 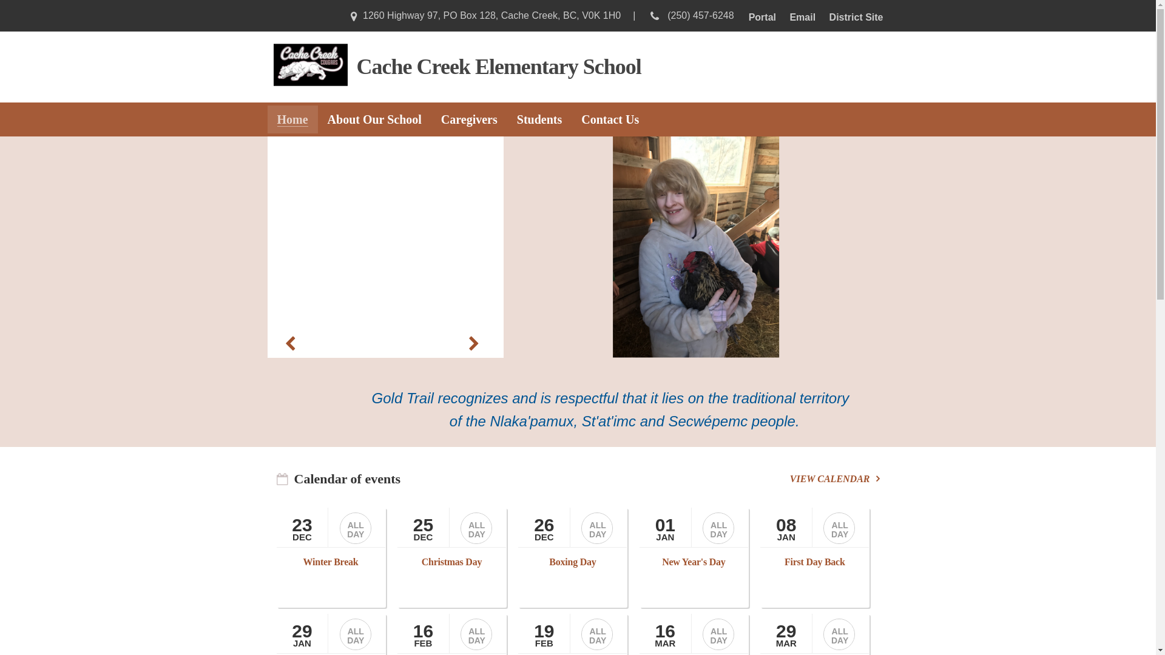 I want to click on Previous, so click(x=290, y=340).